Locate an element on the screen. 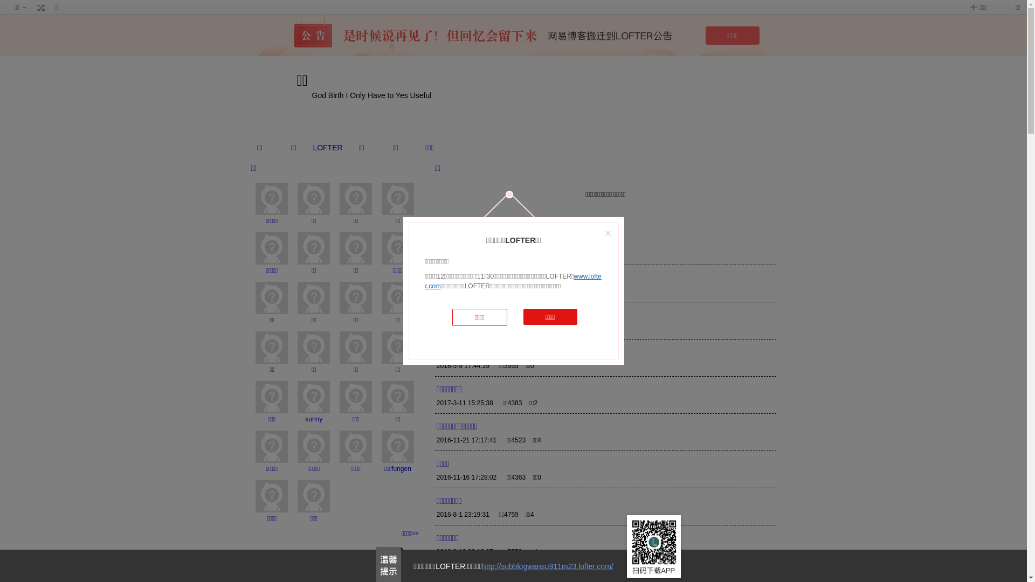 The image size is (1035, 582).   is located at coordinates (42, 8).